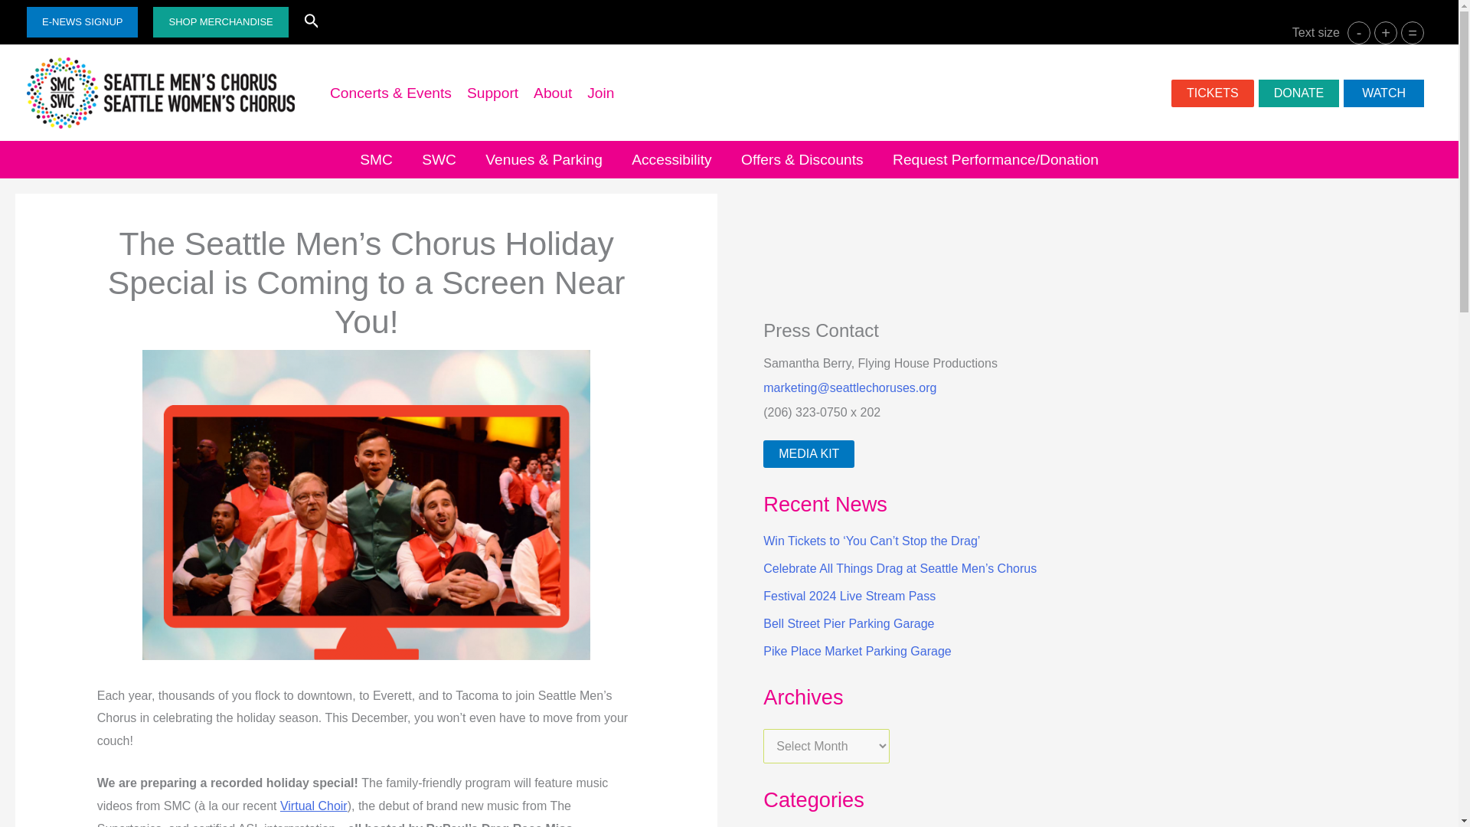 Image resolution: width=1470 pixels, height=827 pixels. What do you see at coordinates (1358, 33) in the screenshot?
I see `Decrease text size` at bounding box center [1358, 33].